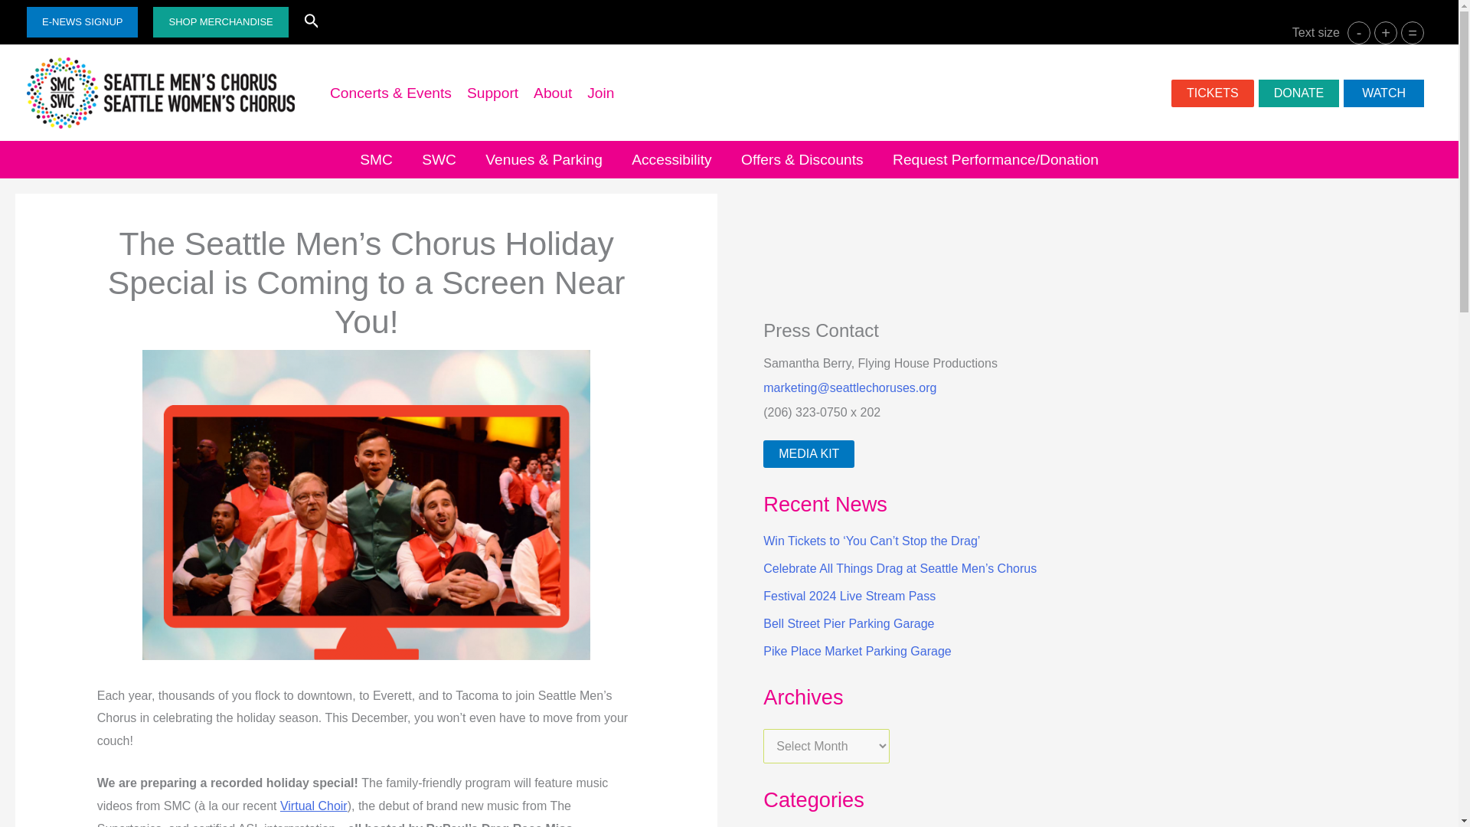 Image resolution: width=1470 pixels, height=827 pixels. What do you see at coordinates (1358, 33) in the screenshot?
I see `Decrease text size` at bounding box center [1358, 33].